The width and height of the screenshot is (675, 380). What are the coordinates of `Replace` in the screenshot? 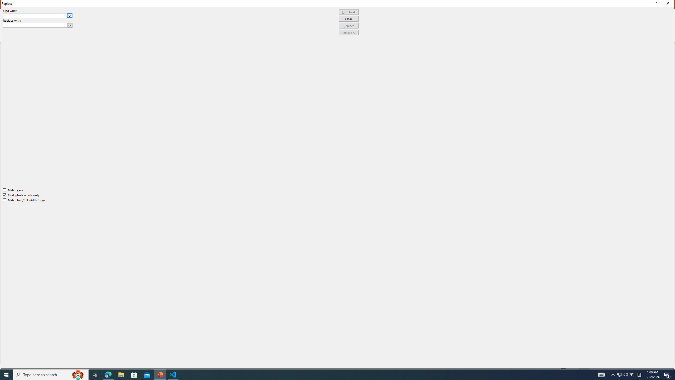 It's located at (349, 26).